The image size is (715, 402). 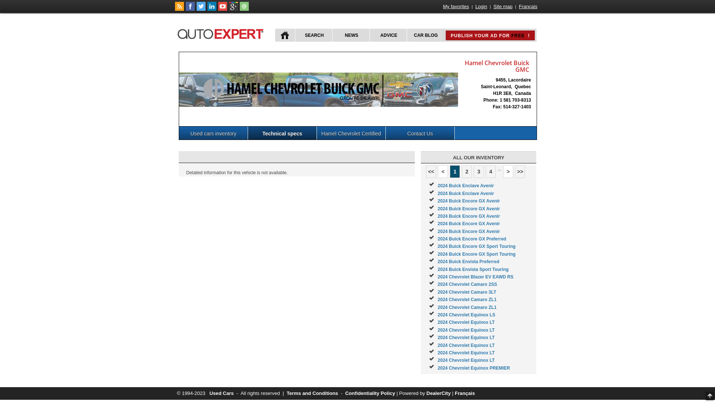 What do you see at coordinates (431, 172) in the screenshot?
I see `<<` at bounding box center [431, 172].